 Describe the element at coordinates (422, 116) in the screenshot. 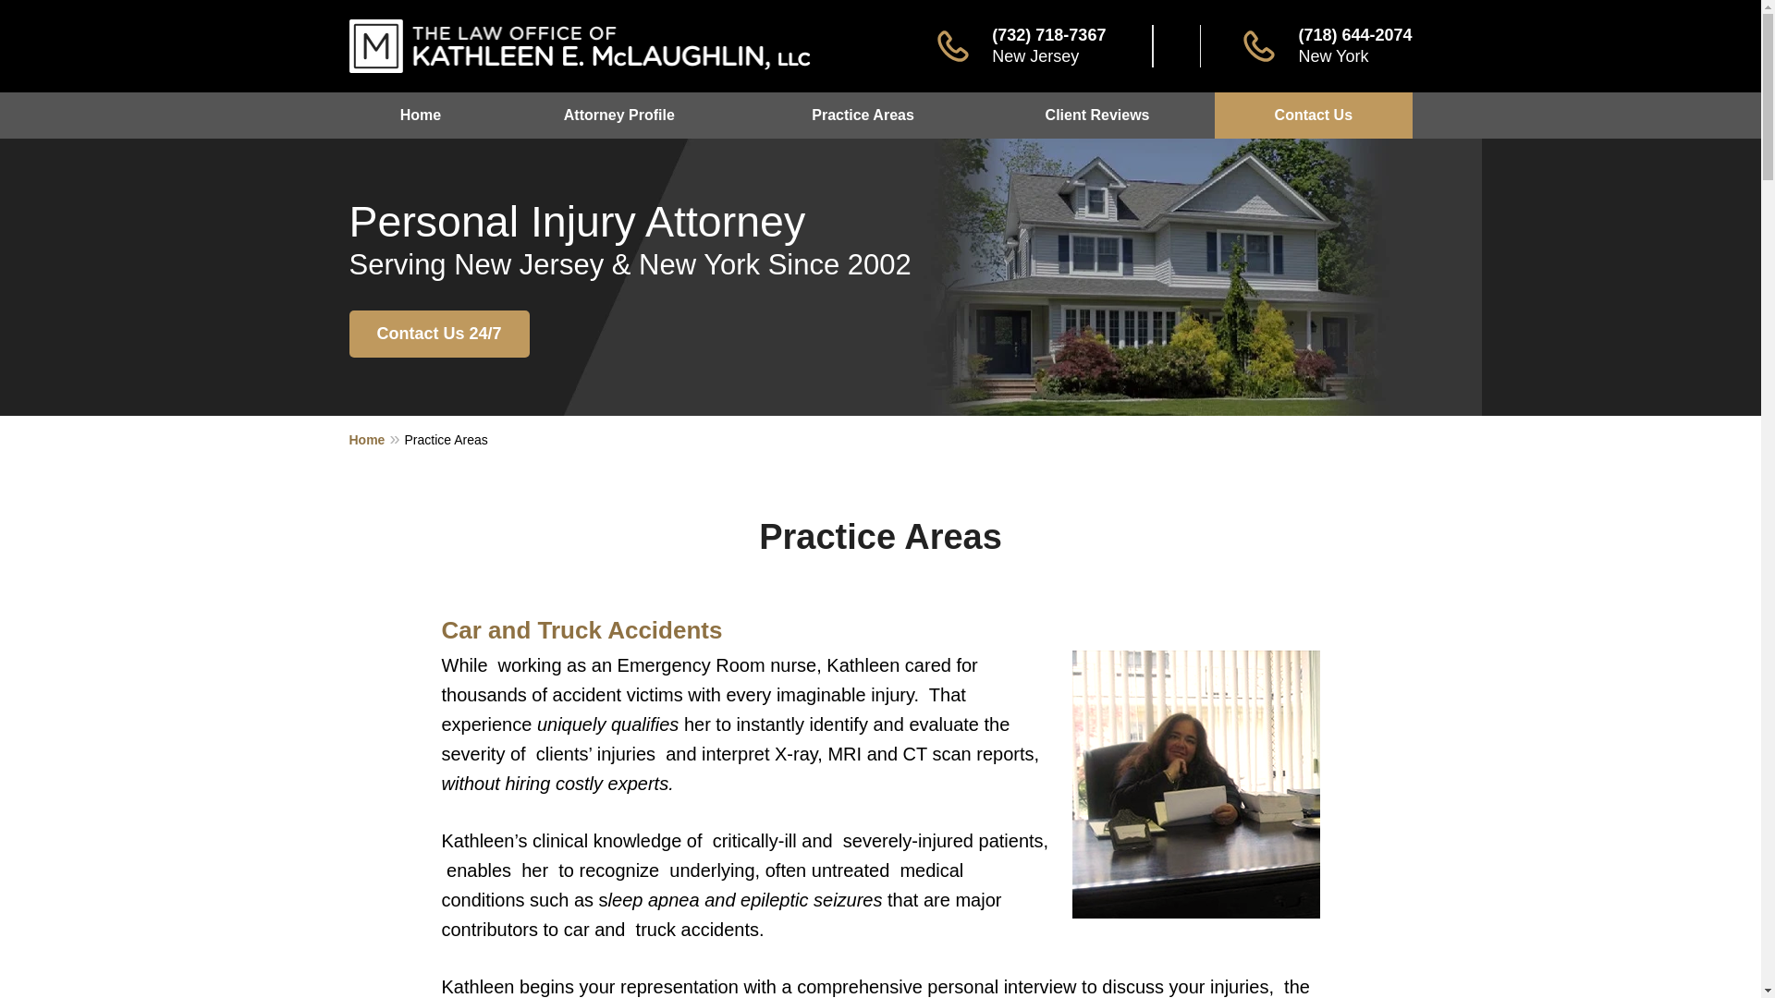

I see `Home` at that location.